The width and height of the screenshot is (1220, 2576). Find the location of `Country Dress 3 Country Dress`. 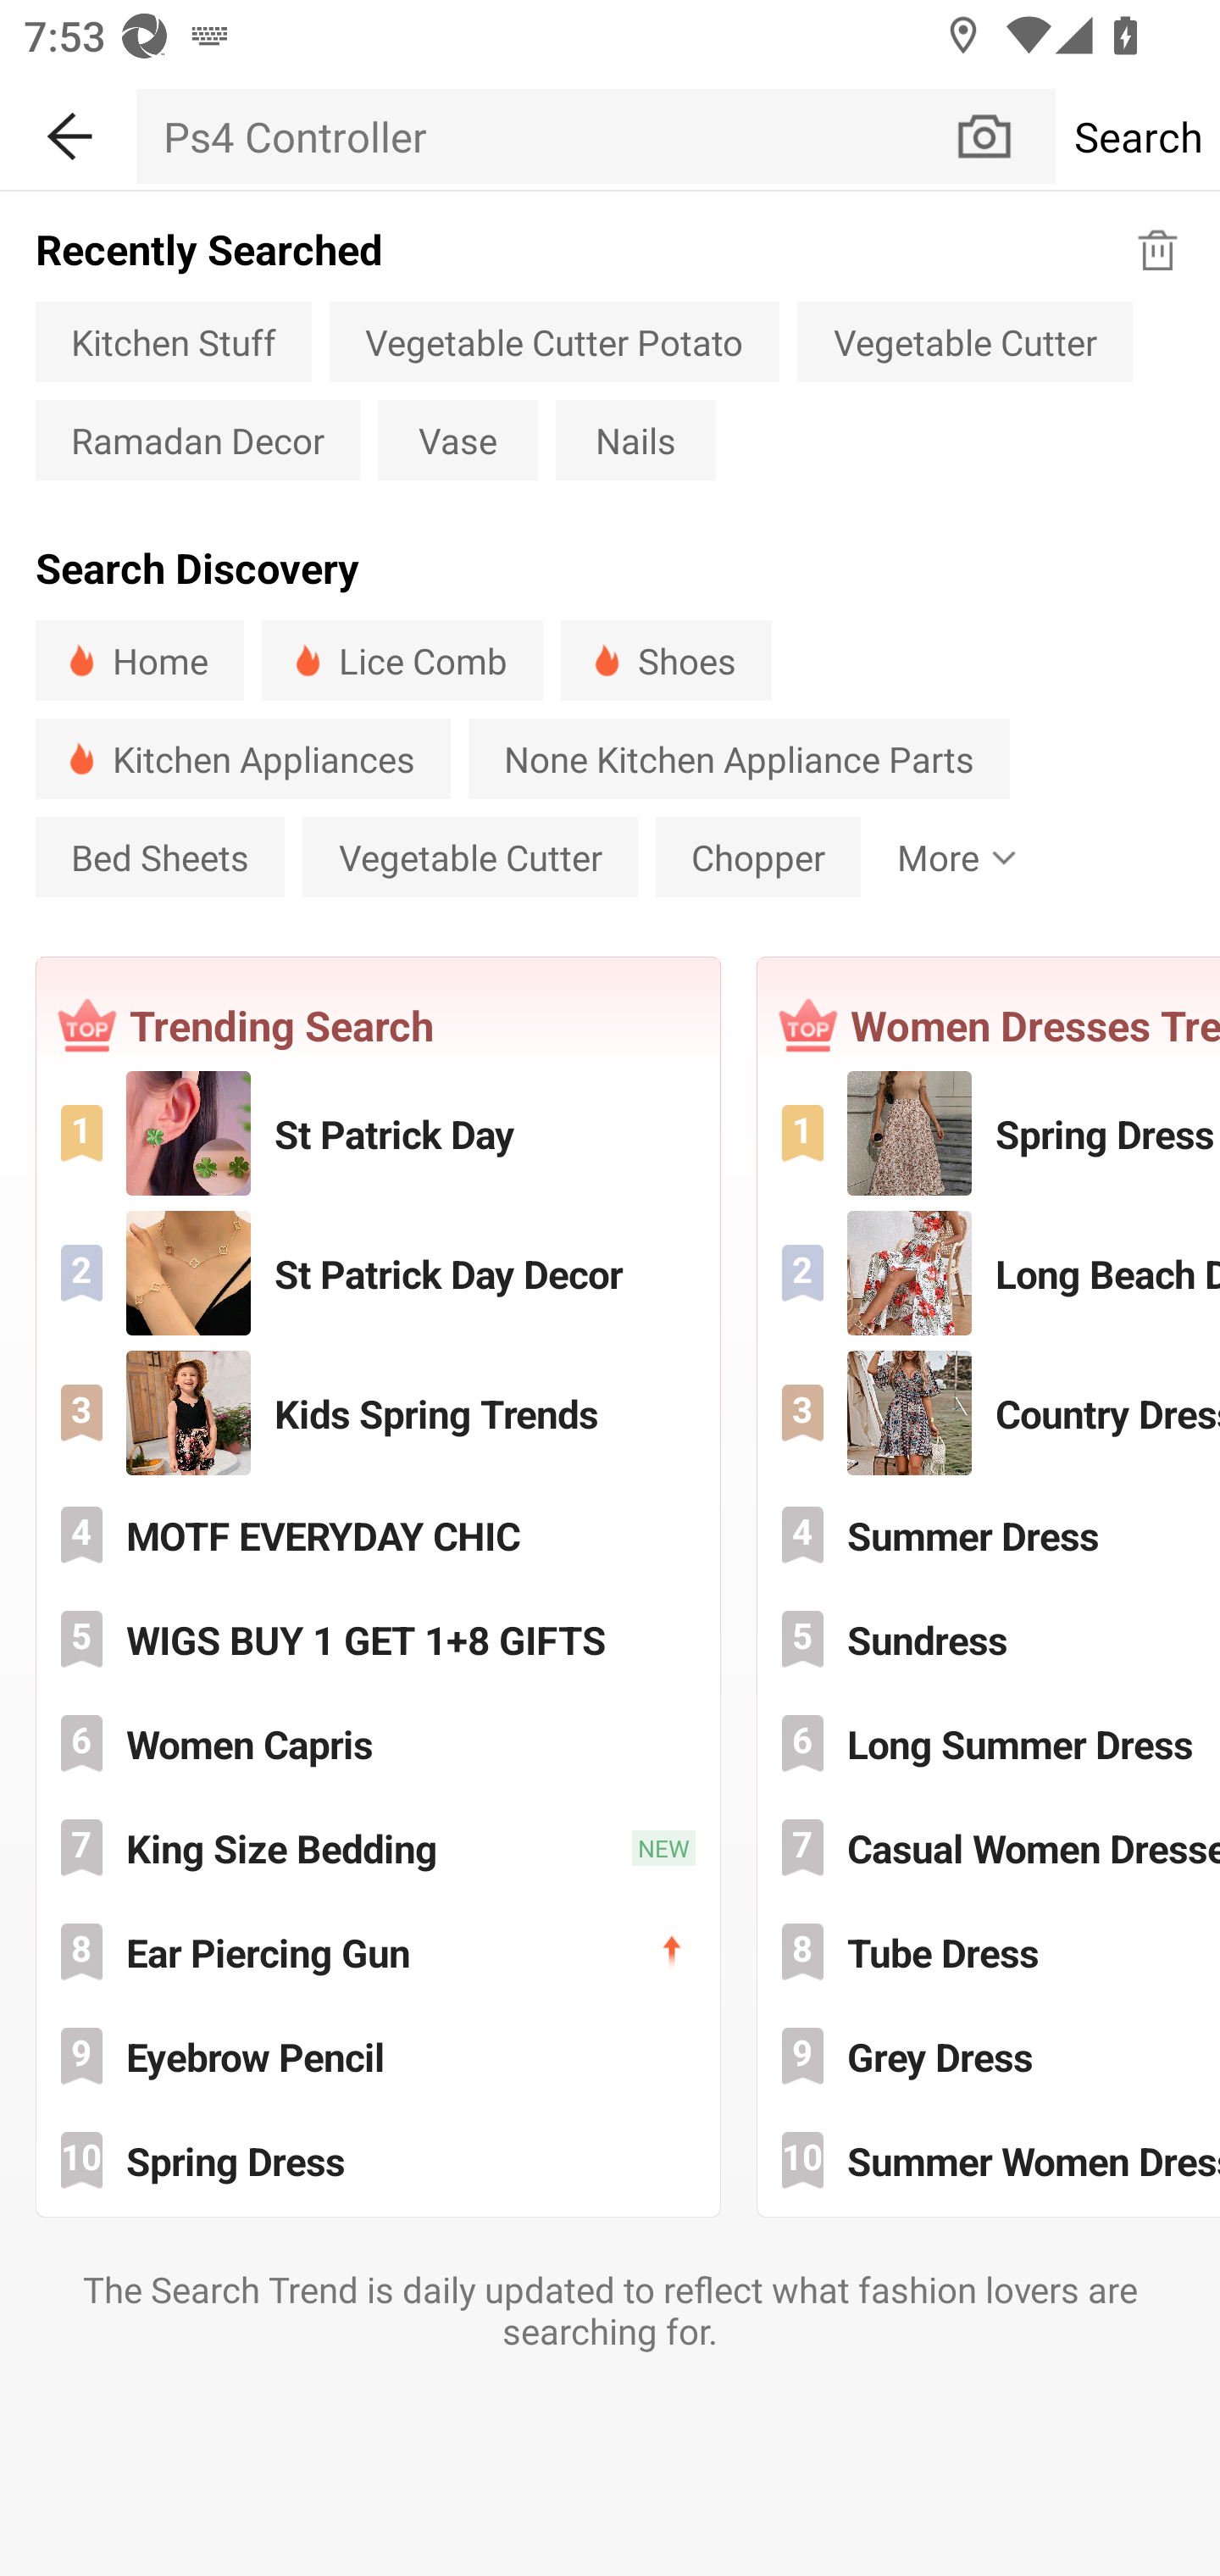

Country Dress 3 Country Dress is located at coordinates (990, 1412).